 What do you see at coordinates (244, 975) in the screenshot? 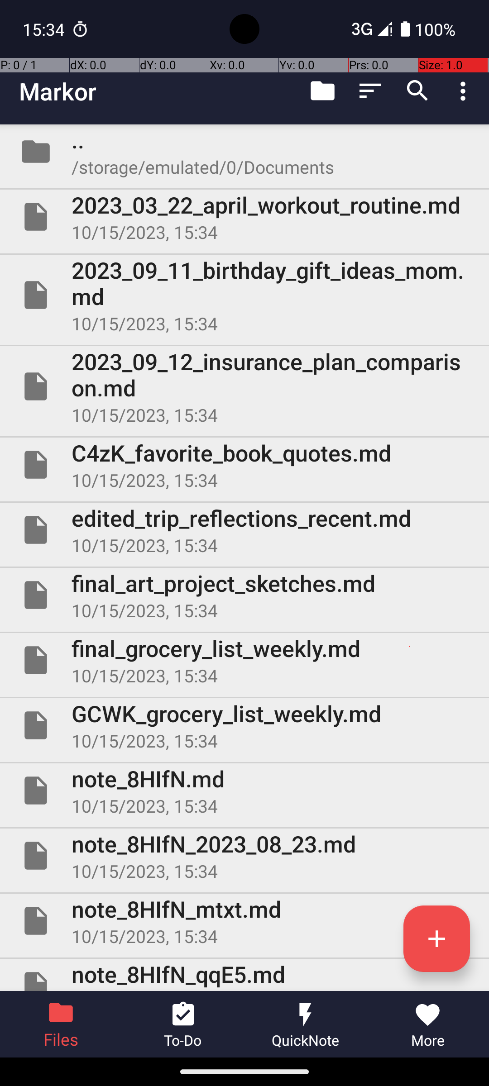
I see `File note_8HIfN_qqE5.md ` at bounding box center [244, 975].